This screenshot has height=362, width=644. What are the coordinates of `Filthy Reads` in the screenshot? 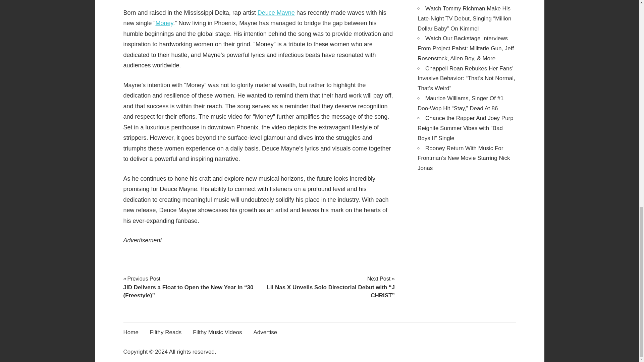 It's located at (168, 332).